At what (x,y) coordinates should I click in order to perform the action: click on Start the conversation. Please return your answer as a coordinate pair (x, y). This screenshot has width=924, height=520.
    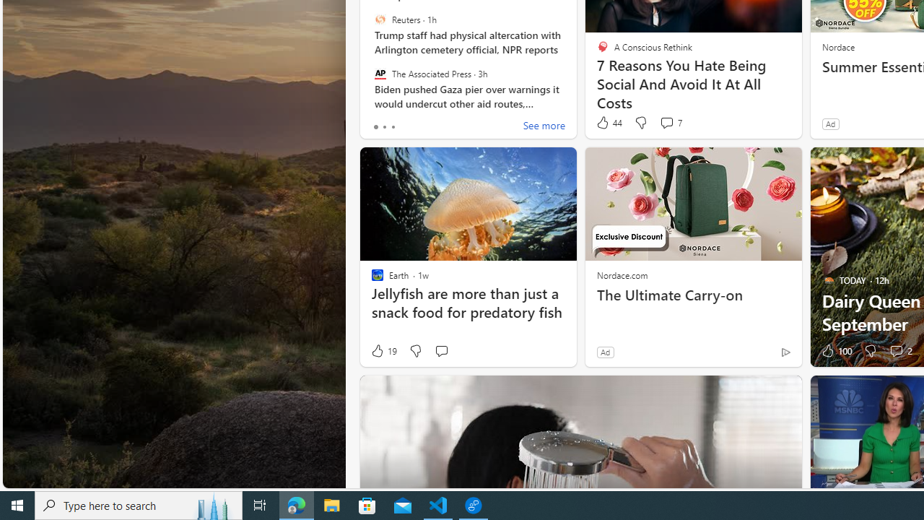
    Looking at the image, I should click on (440, 351).